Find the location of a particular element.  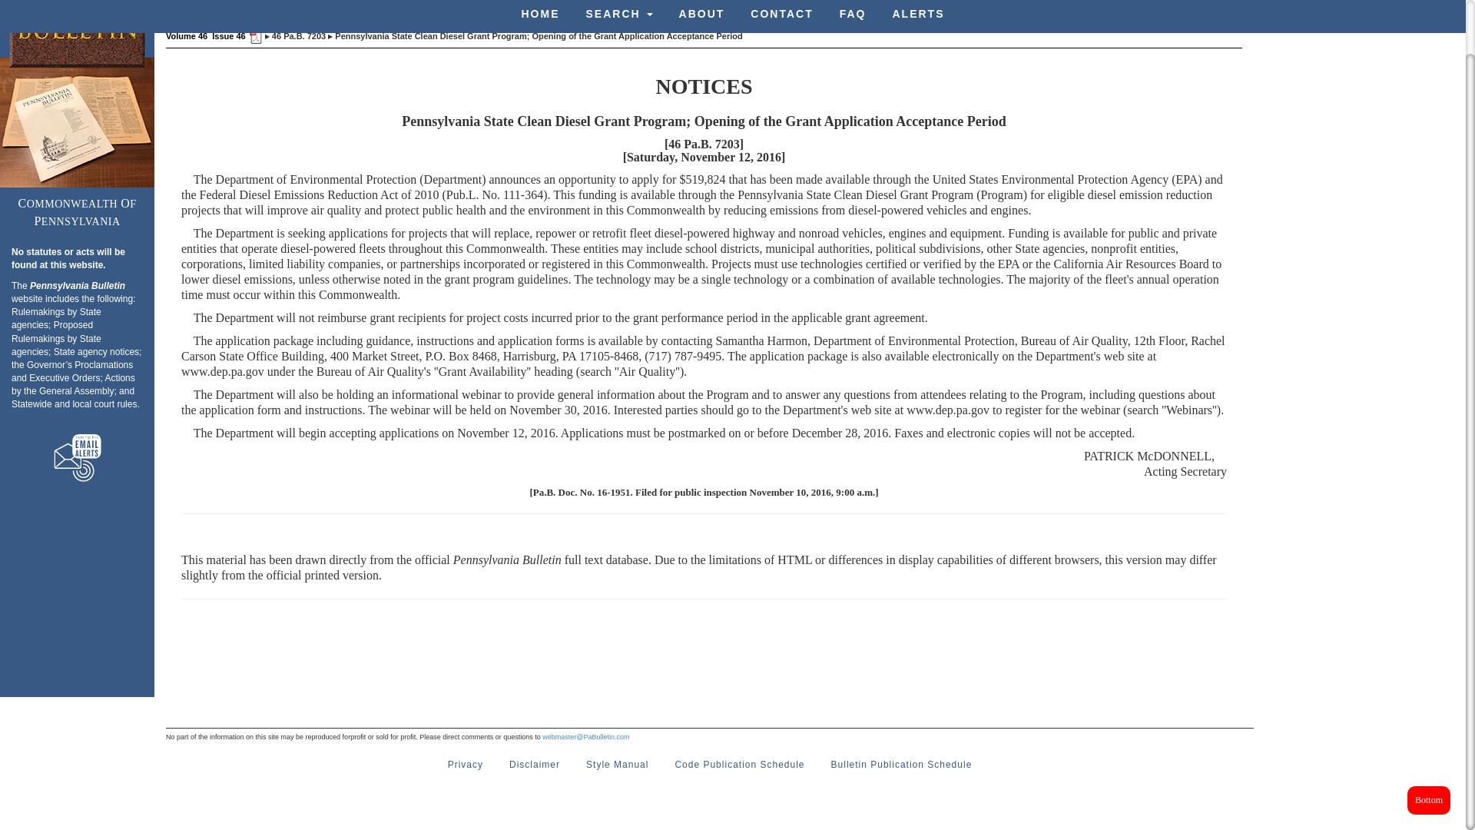

Disclaimer is located at coordinates (535, 765).